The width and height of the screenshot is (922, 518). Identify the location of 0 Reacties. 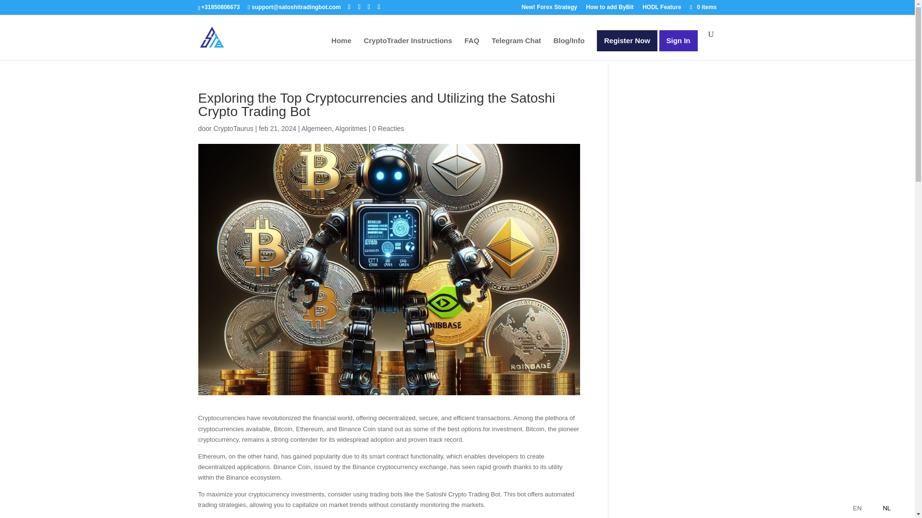
(388, 129).